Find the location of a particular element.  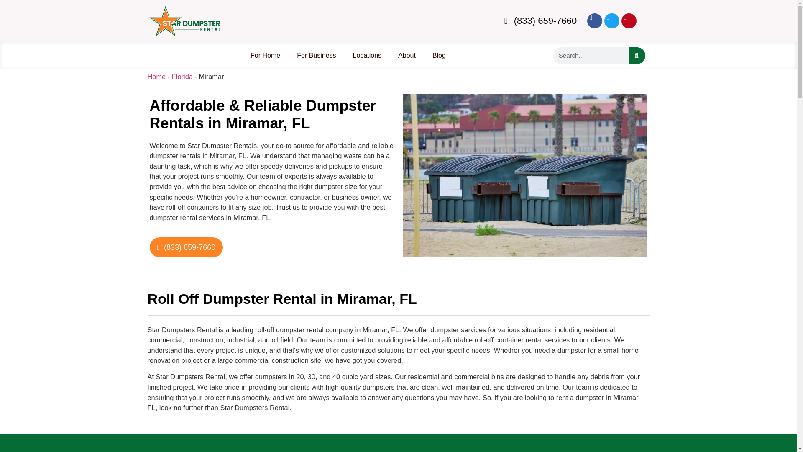

Florida is located at coordinates (182, 76).